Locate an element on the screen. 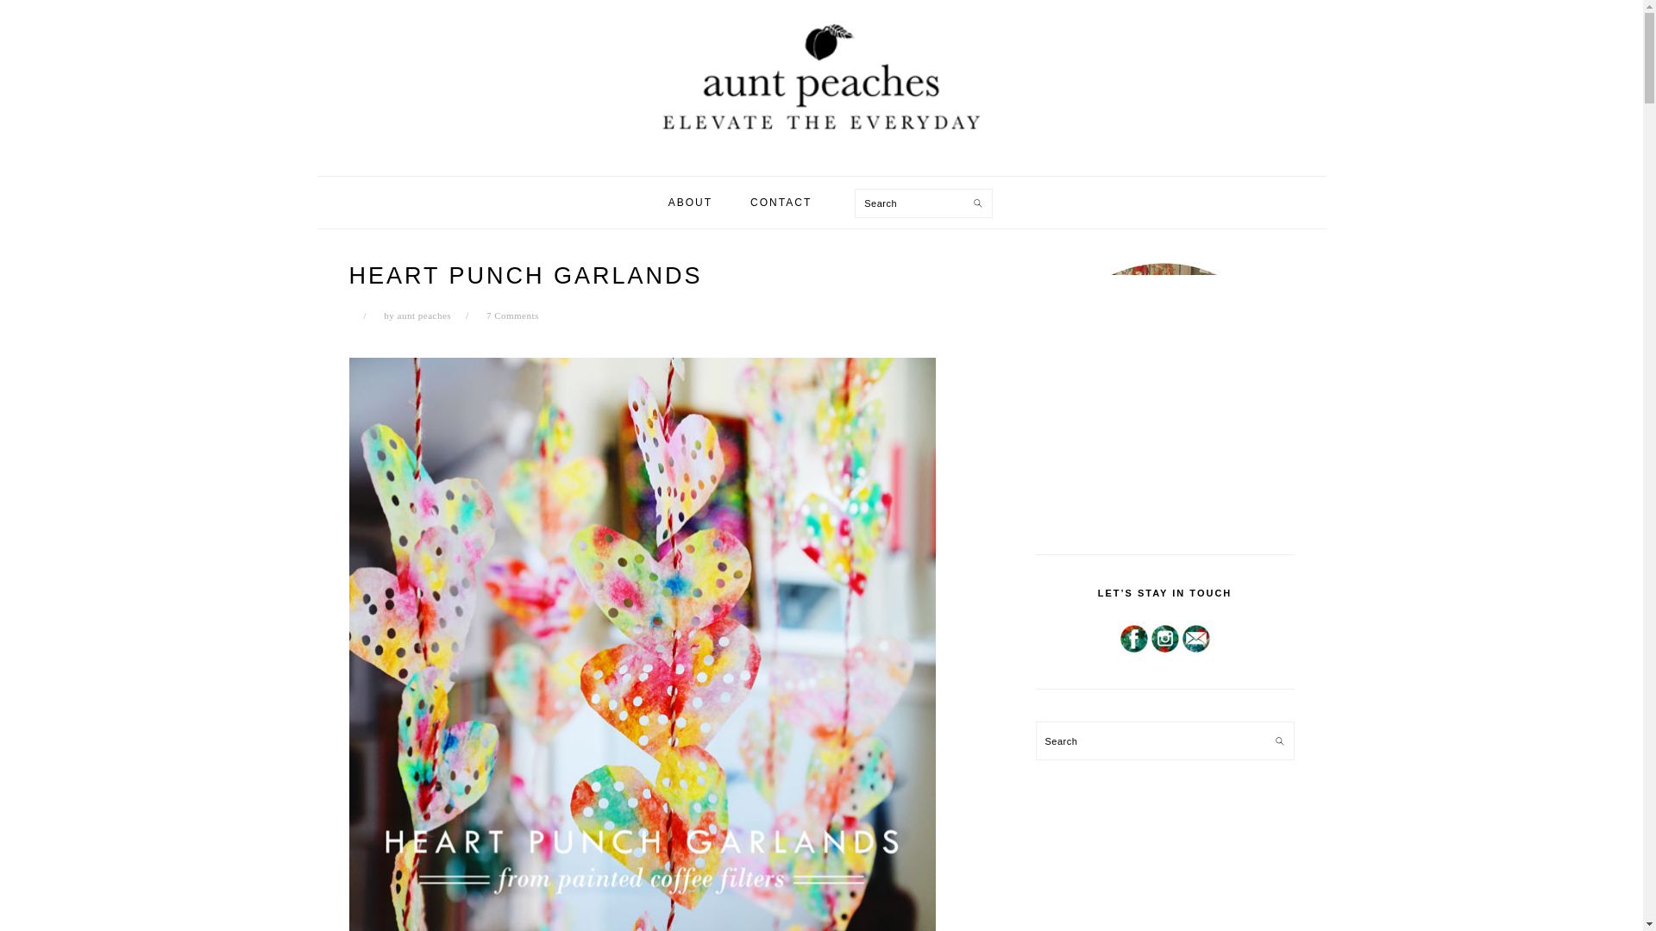 The height and width of the screenshot is (931, 1656). Facebook is located at coordinates (1133, 638).